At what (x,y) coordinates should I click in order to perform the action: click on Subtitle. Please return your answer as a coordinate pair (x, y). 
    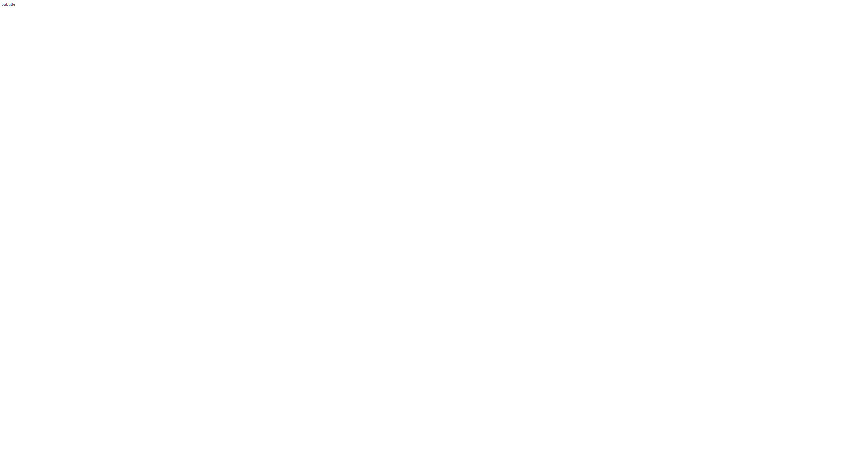
    Looking at the image, I should click on (422, 237).